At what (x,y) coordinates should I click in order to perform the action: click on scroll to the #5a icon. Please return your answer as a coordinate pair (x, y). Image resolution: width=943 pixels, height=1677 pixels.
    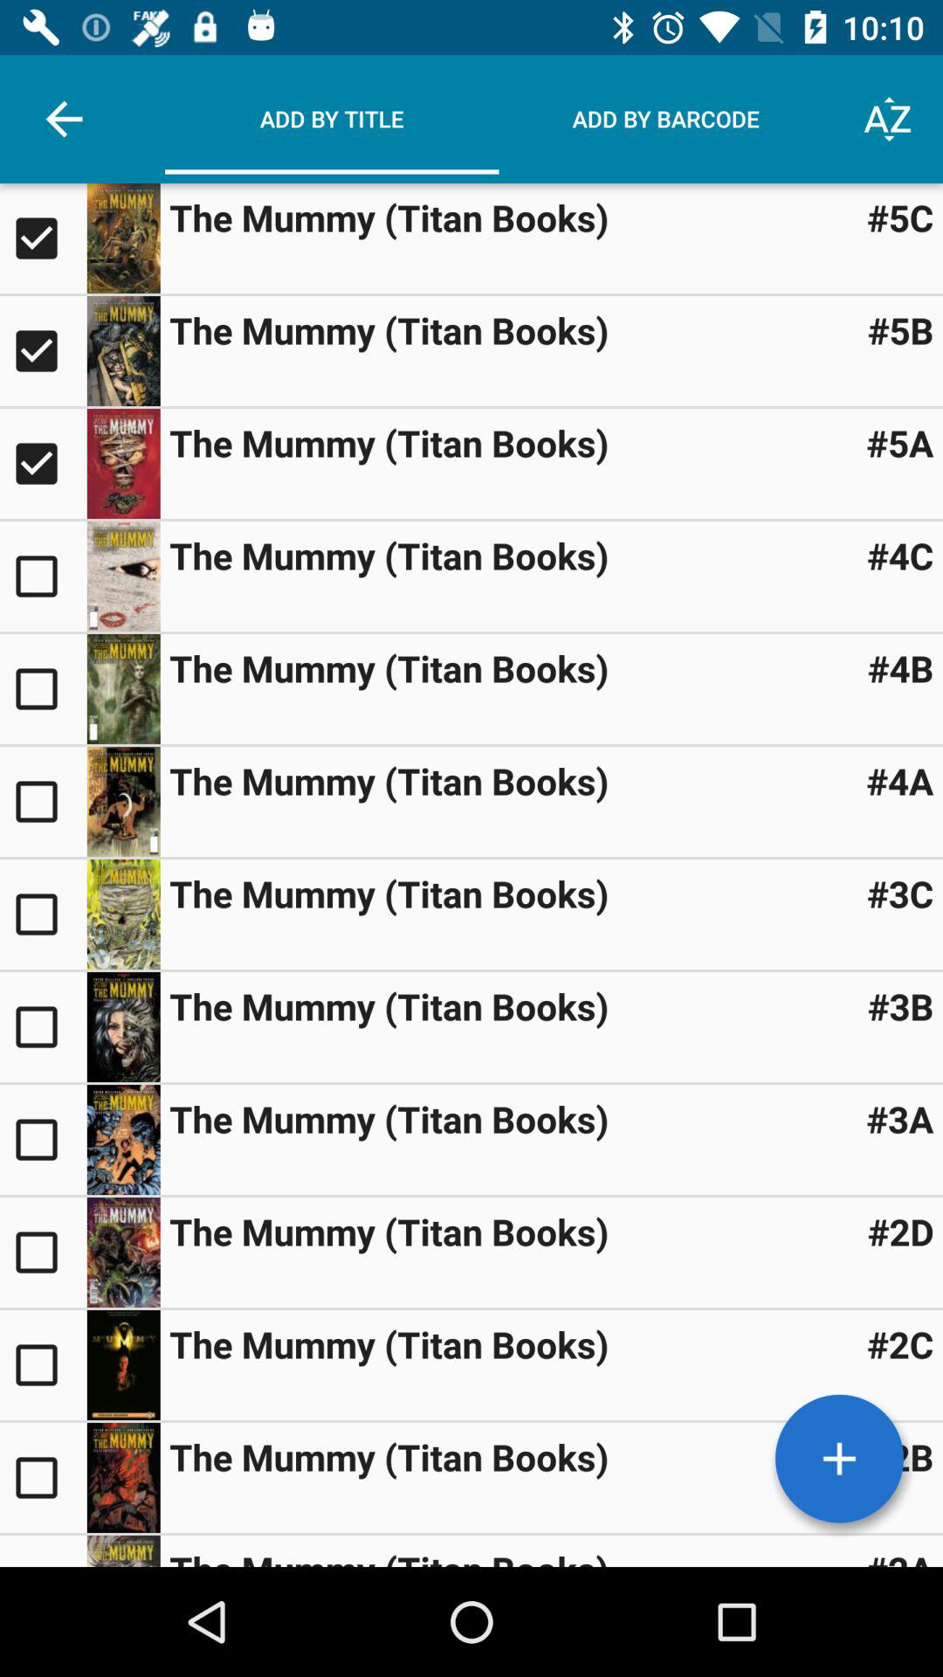
    Looking at the image, I should click on (899, 442).